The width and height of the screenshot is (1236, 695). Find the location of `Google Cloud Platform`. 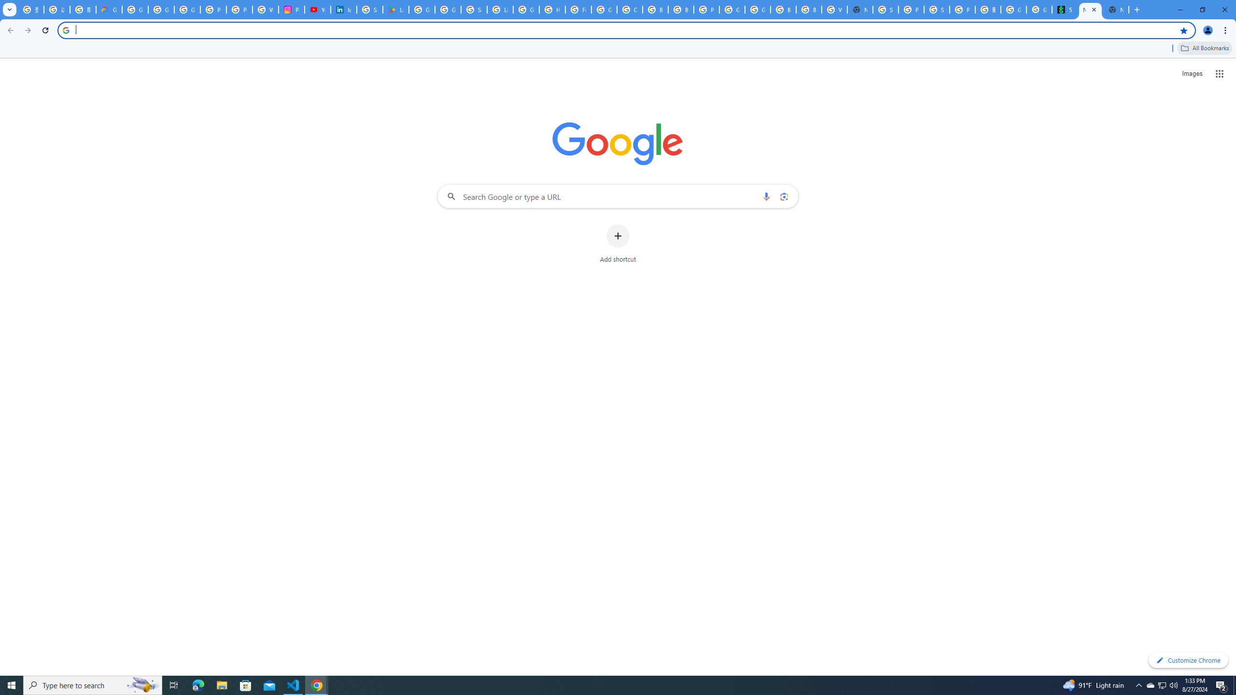

Google Cloud Platform is located at coordinates (732, 10).